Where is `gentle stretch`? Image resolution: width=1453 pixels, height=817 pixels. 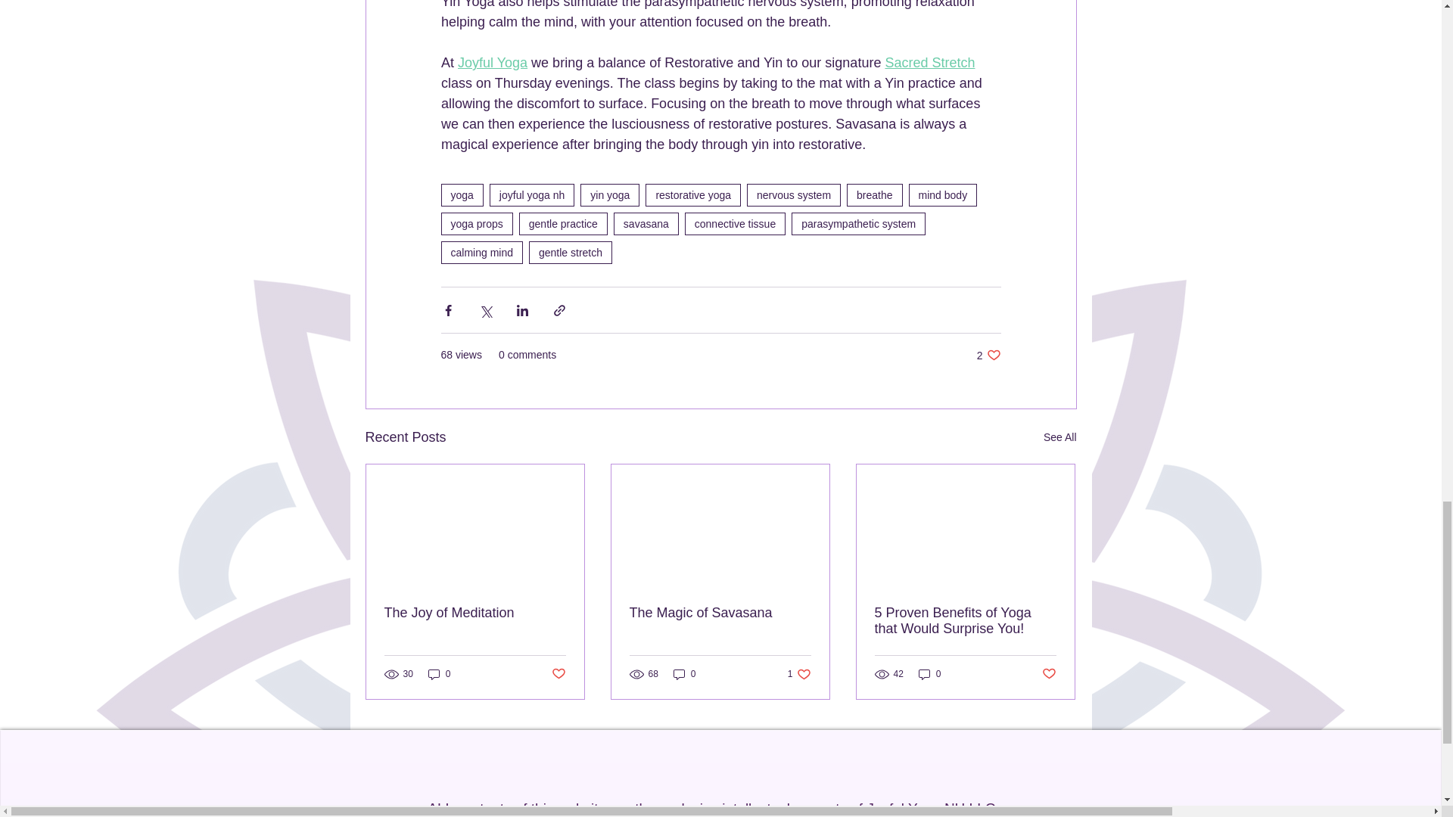 gentle stretch is located at coordinates (570, 252).